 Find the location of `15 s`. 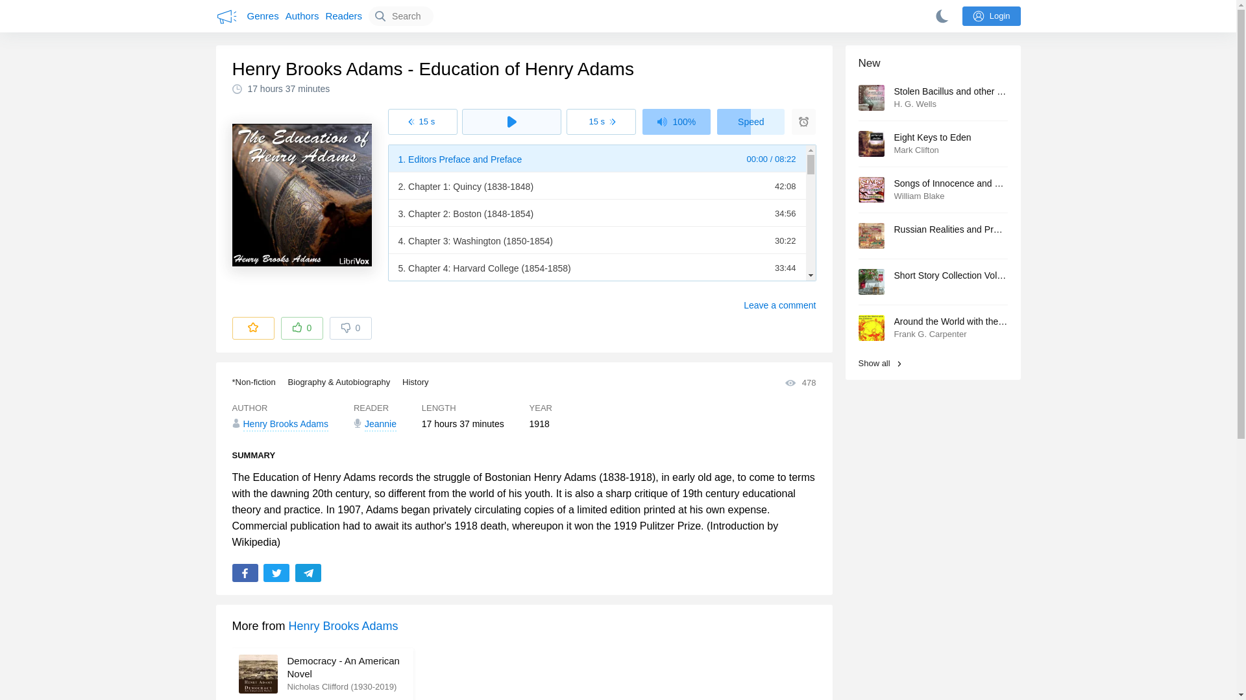

15 s is located at coordinates (422, 122).